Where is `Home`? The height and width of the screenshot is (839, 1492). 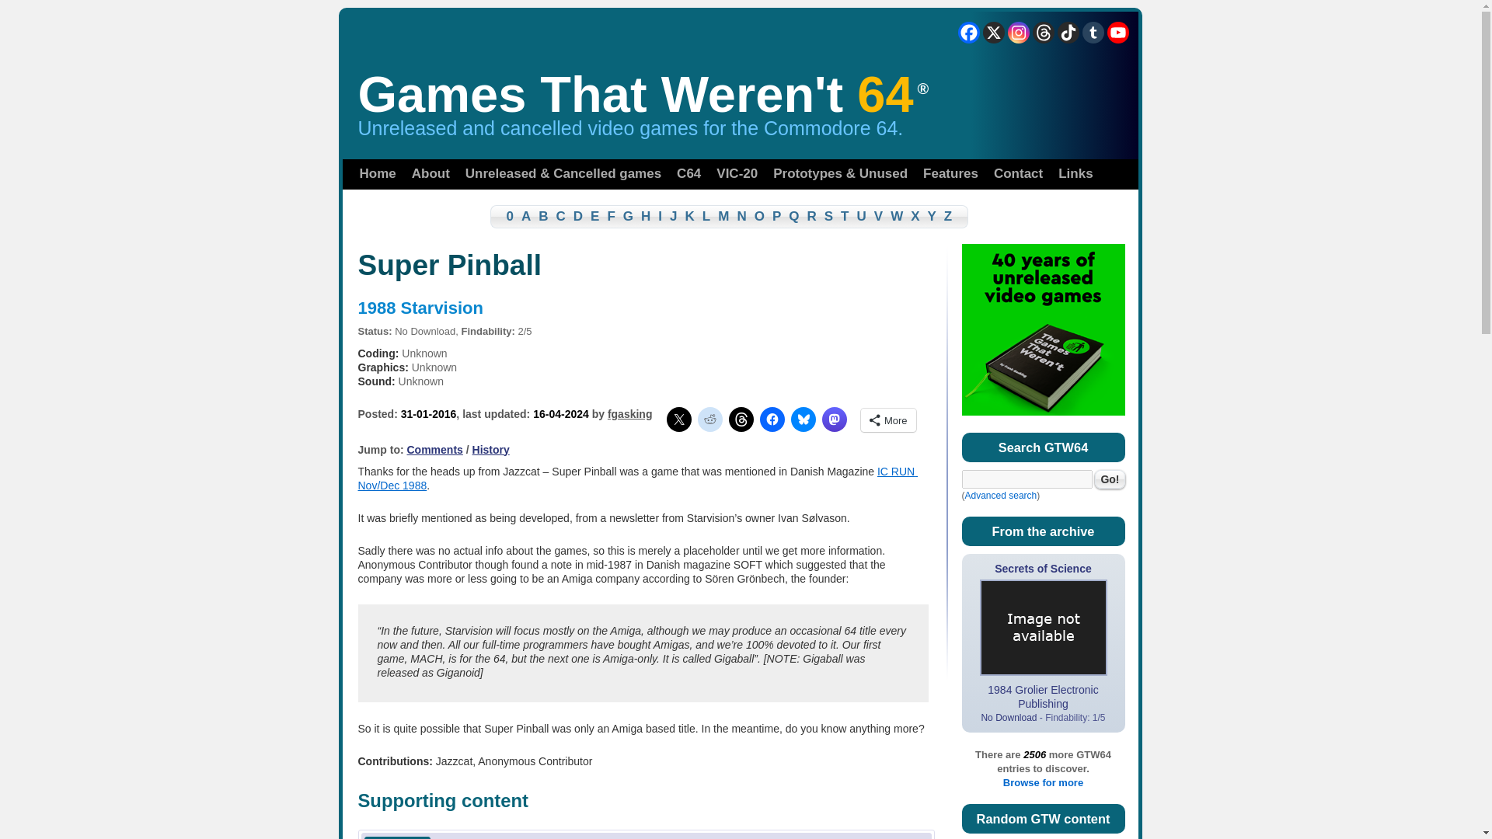 Home is located at coordinates (376, 174).